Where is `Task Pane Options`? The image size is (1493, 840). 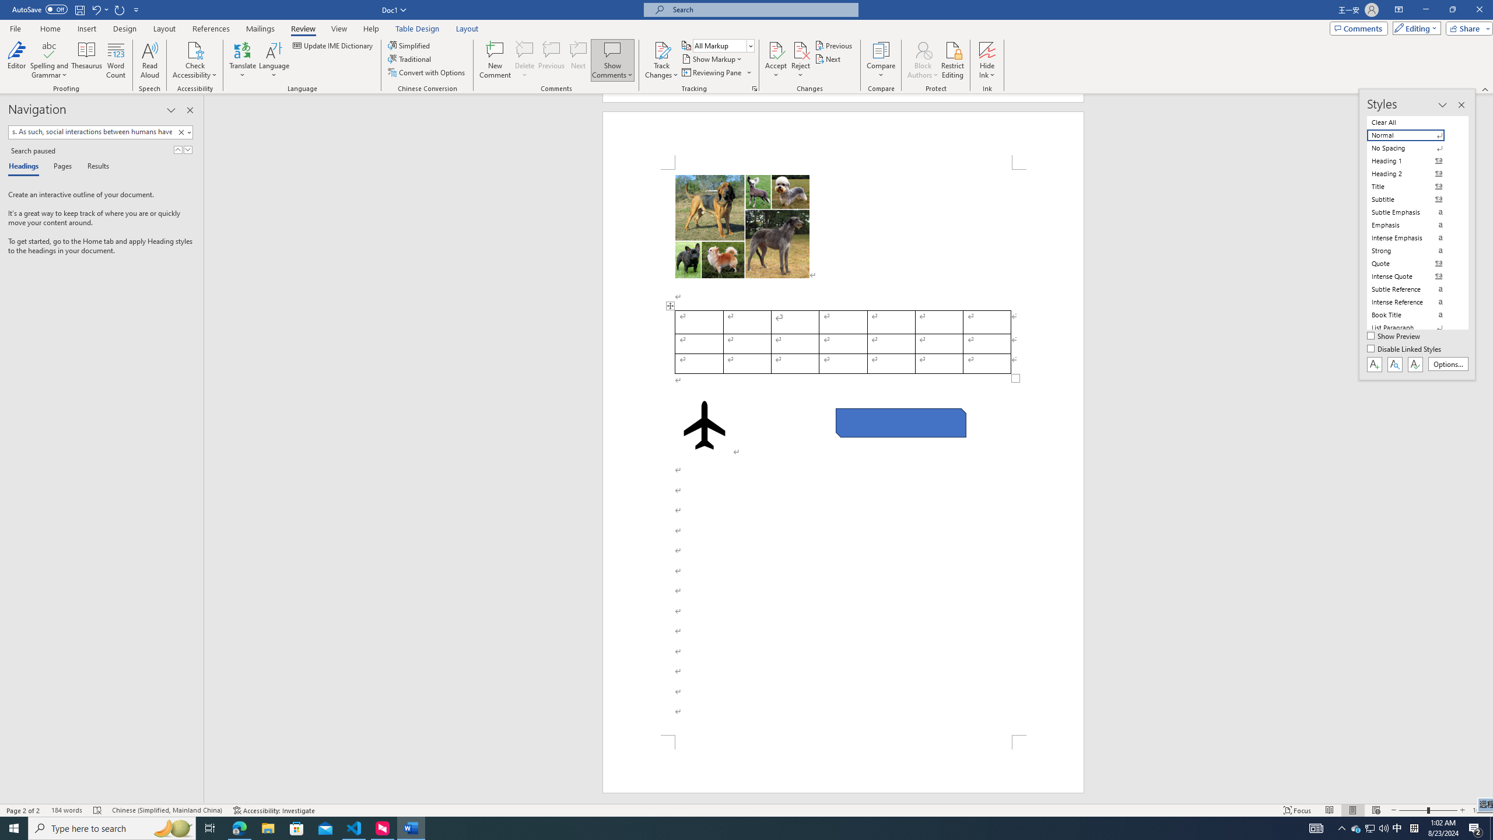
Task Pane Options is located at coordinates (171, 110).